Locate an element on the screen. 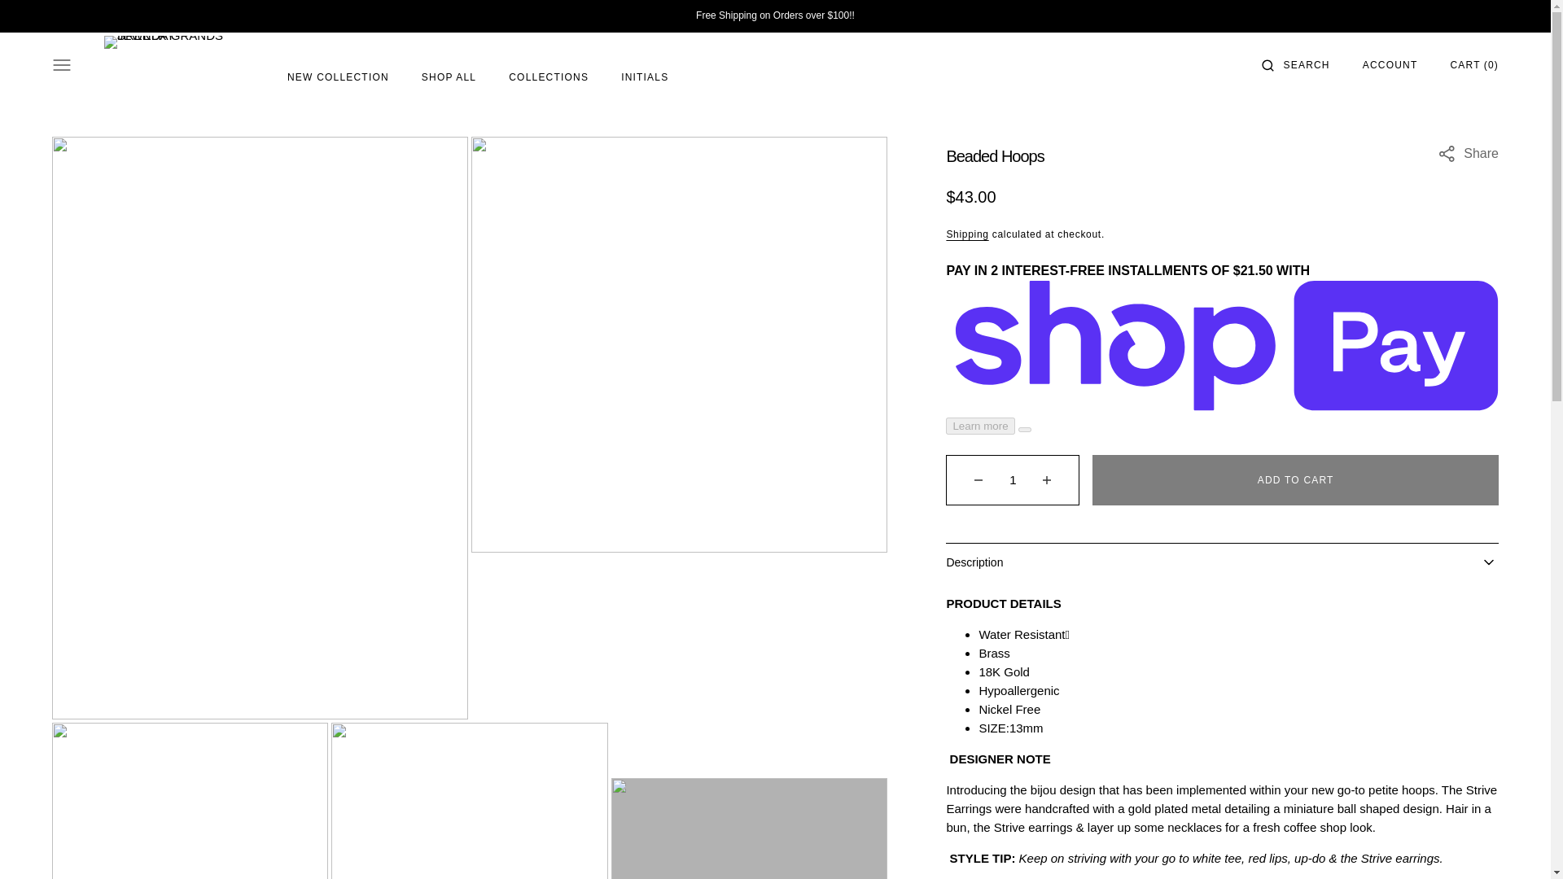  New Collection  is located at coordinates (339, 77).